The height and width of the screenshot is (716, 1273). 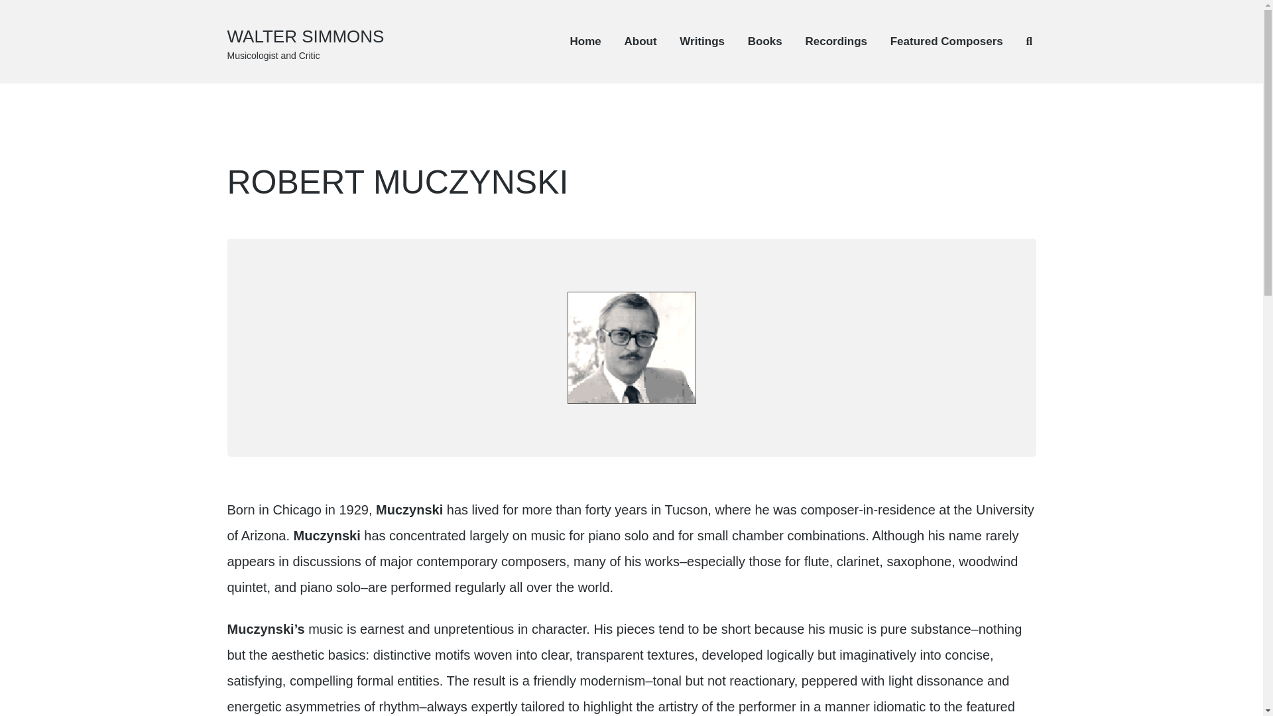 I want to click on About, so click(x=640, y=41).